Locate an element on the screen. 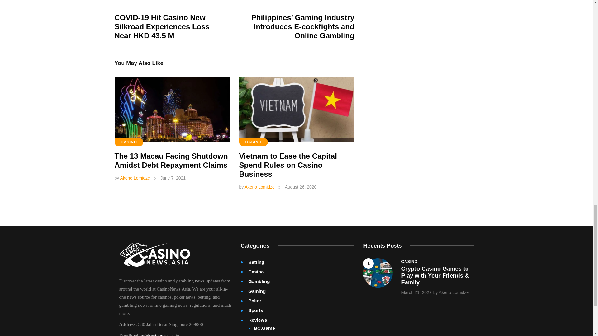 The image size is (598, 336). View all posts in Casino is located at coordinates (409, 261).